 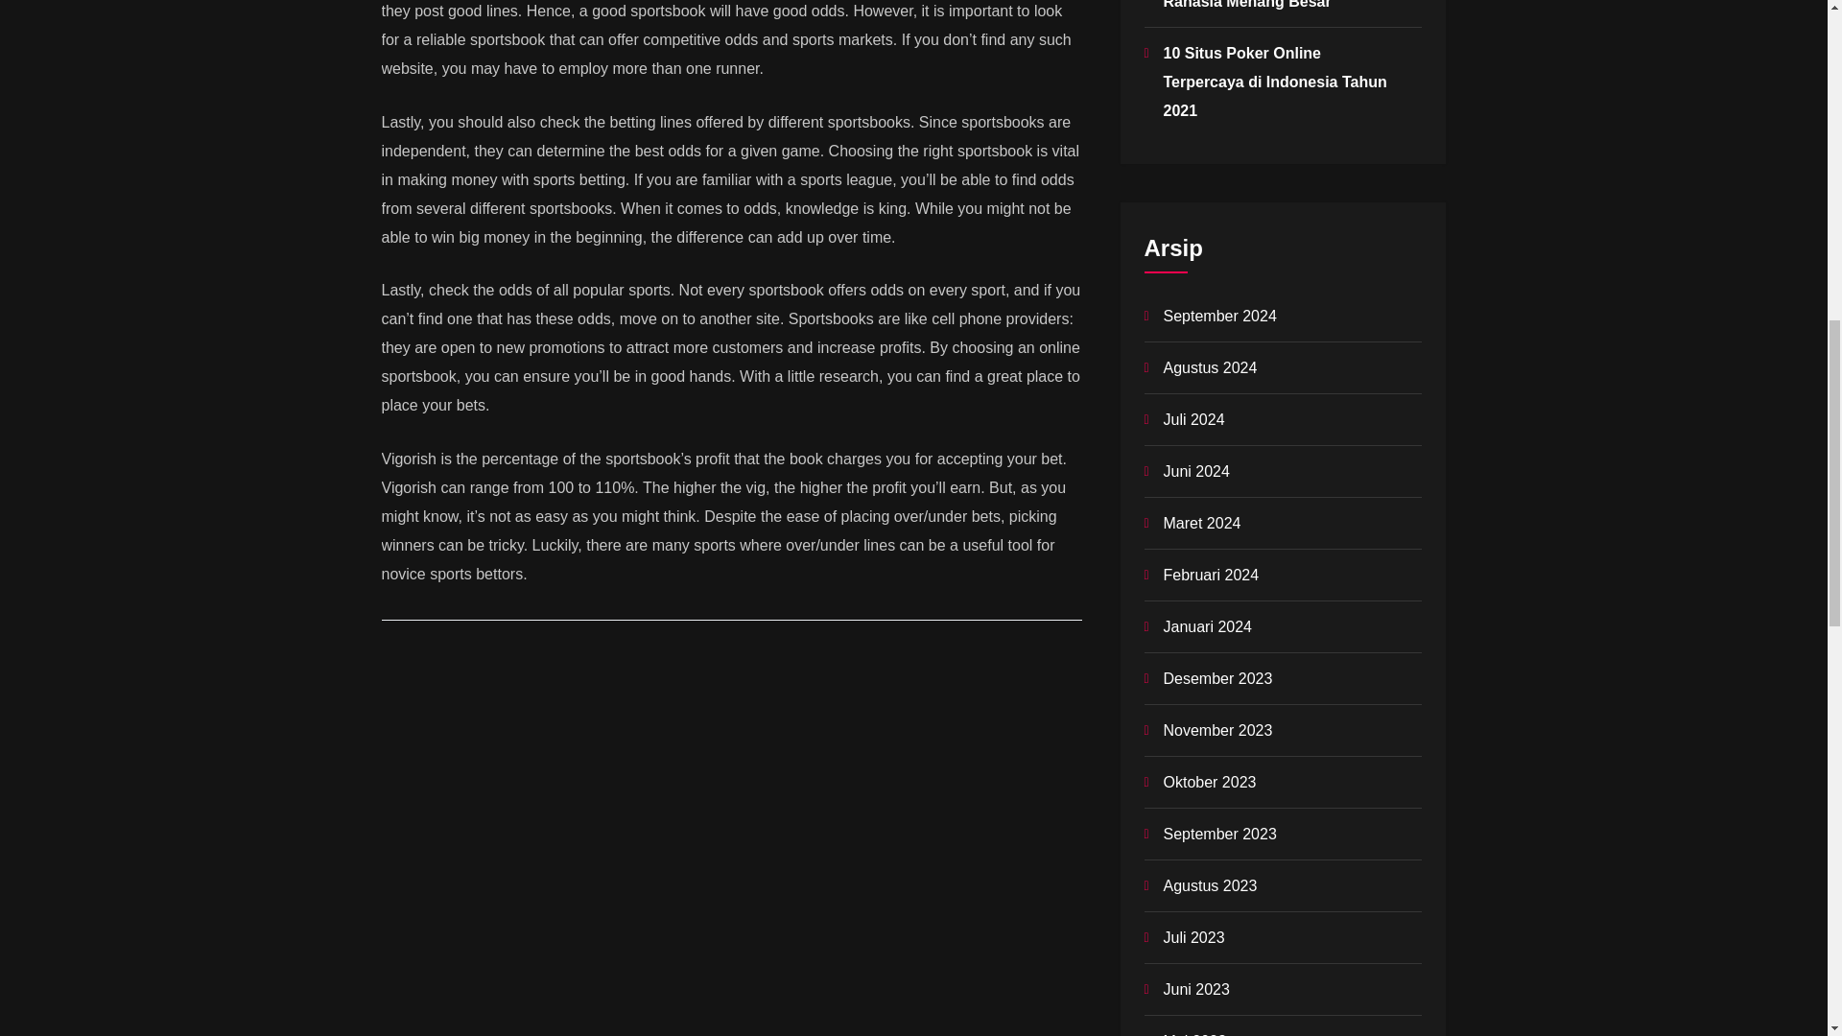 What do you see at coordinates (1218, 316) in the screenshot?
I see `September 2024` at bounding box center [1218, 316].